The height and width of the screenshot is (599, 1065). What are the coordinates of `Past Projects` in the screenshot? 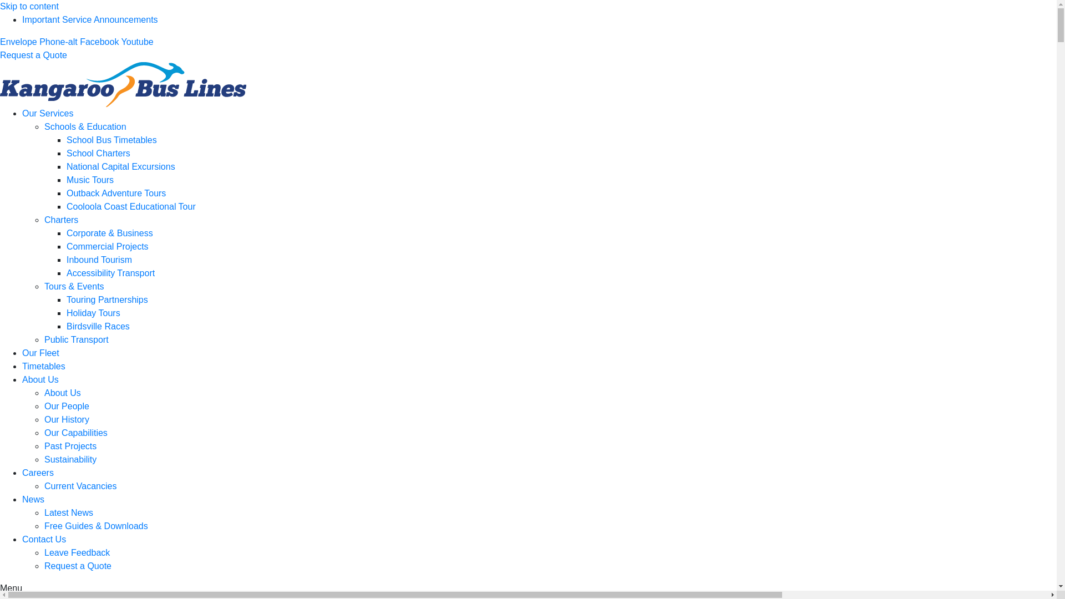 It's located at (70, 446).